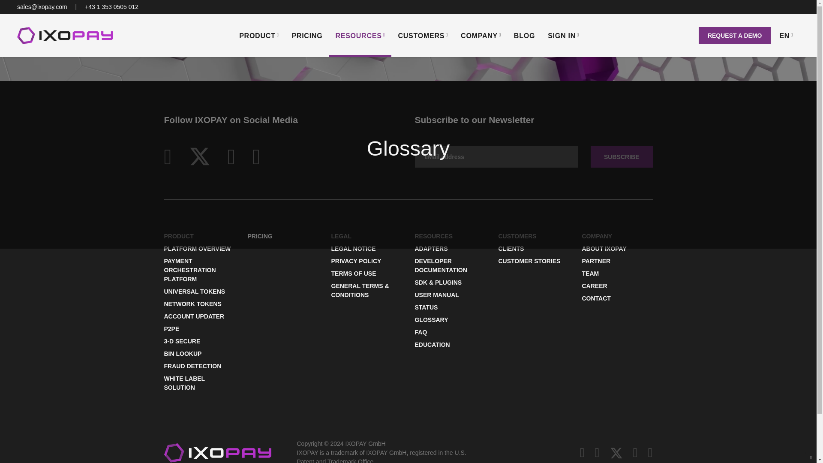  Describe the element at coordinates (616, 452) in the screenshot. I see `X` at that location.